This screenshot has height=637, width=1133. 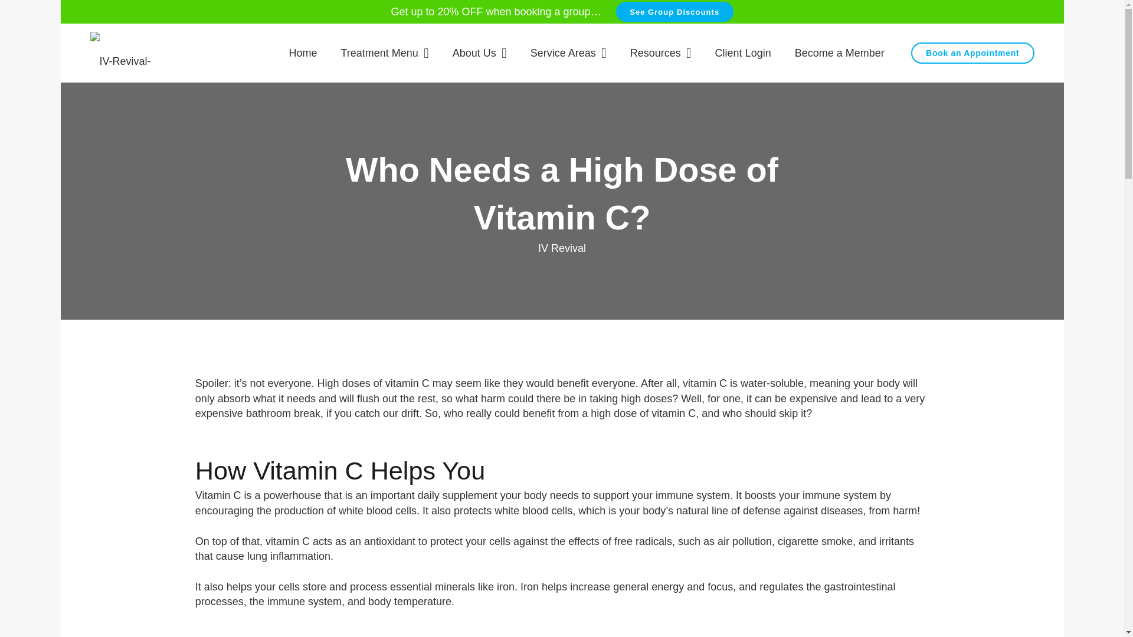 What do you see at coordinates (479, 53) in the screenshot?
I see `About Us` at bounding box center [479, 53].